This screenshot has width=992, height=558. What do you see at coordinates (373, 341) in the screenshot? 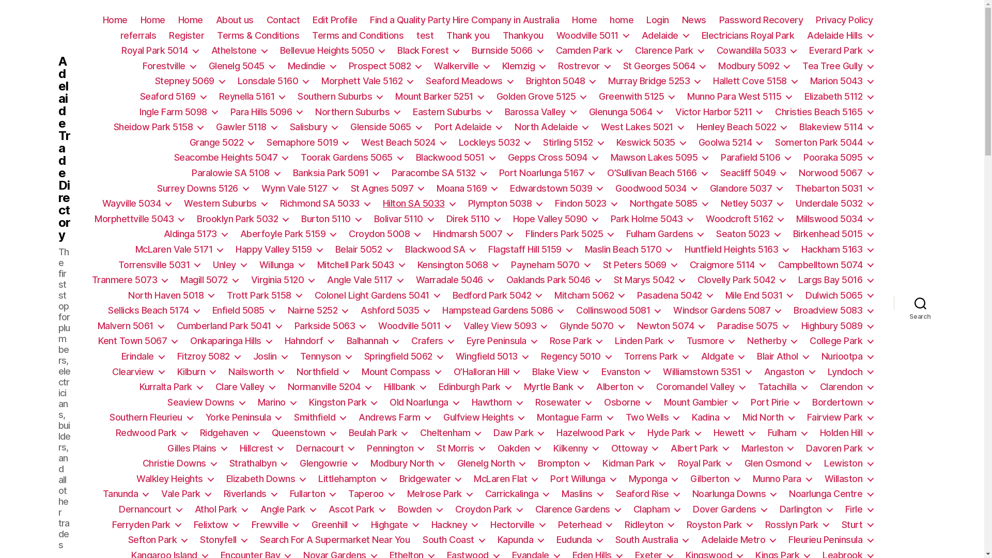
I see `Balhannah` at bounding box center [373, 341].